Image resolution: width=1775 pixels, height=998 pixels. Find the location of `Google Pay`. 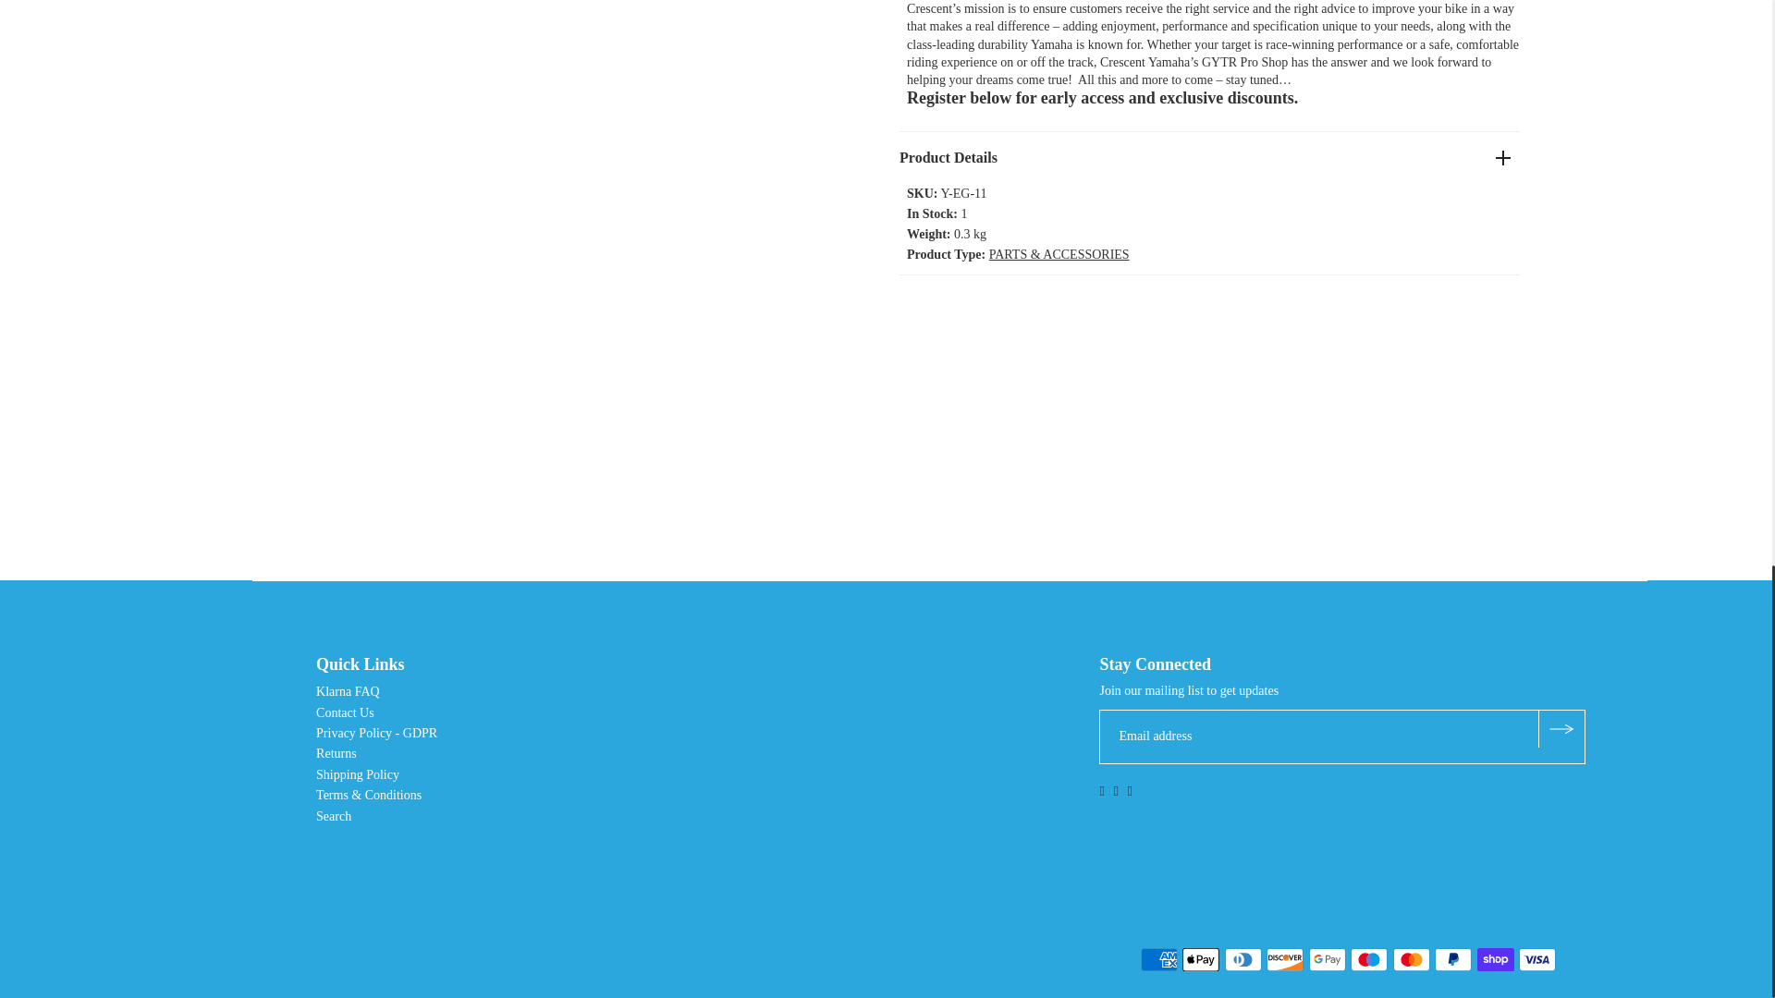

Google Pay is located at coordinates (1328, 959).